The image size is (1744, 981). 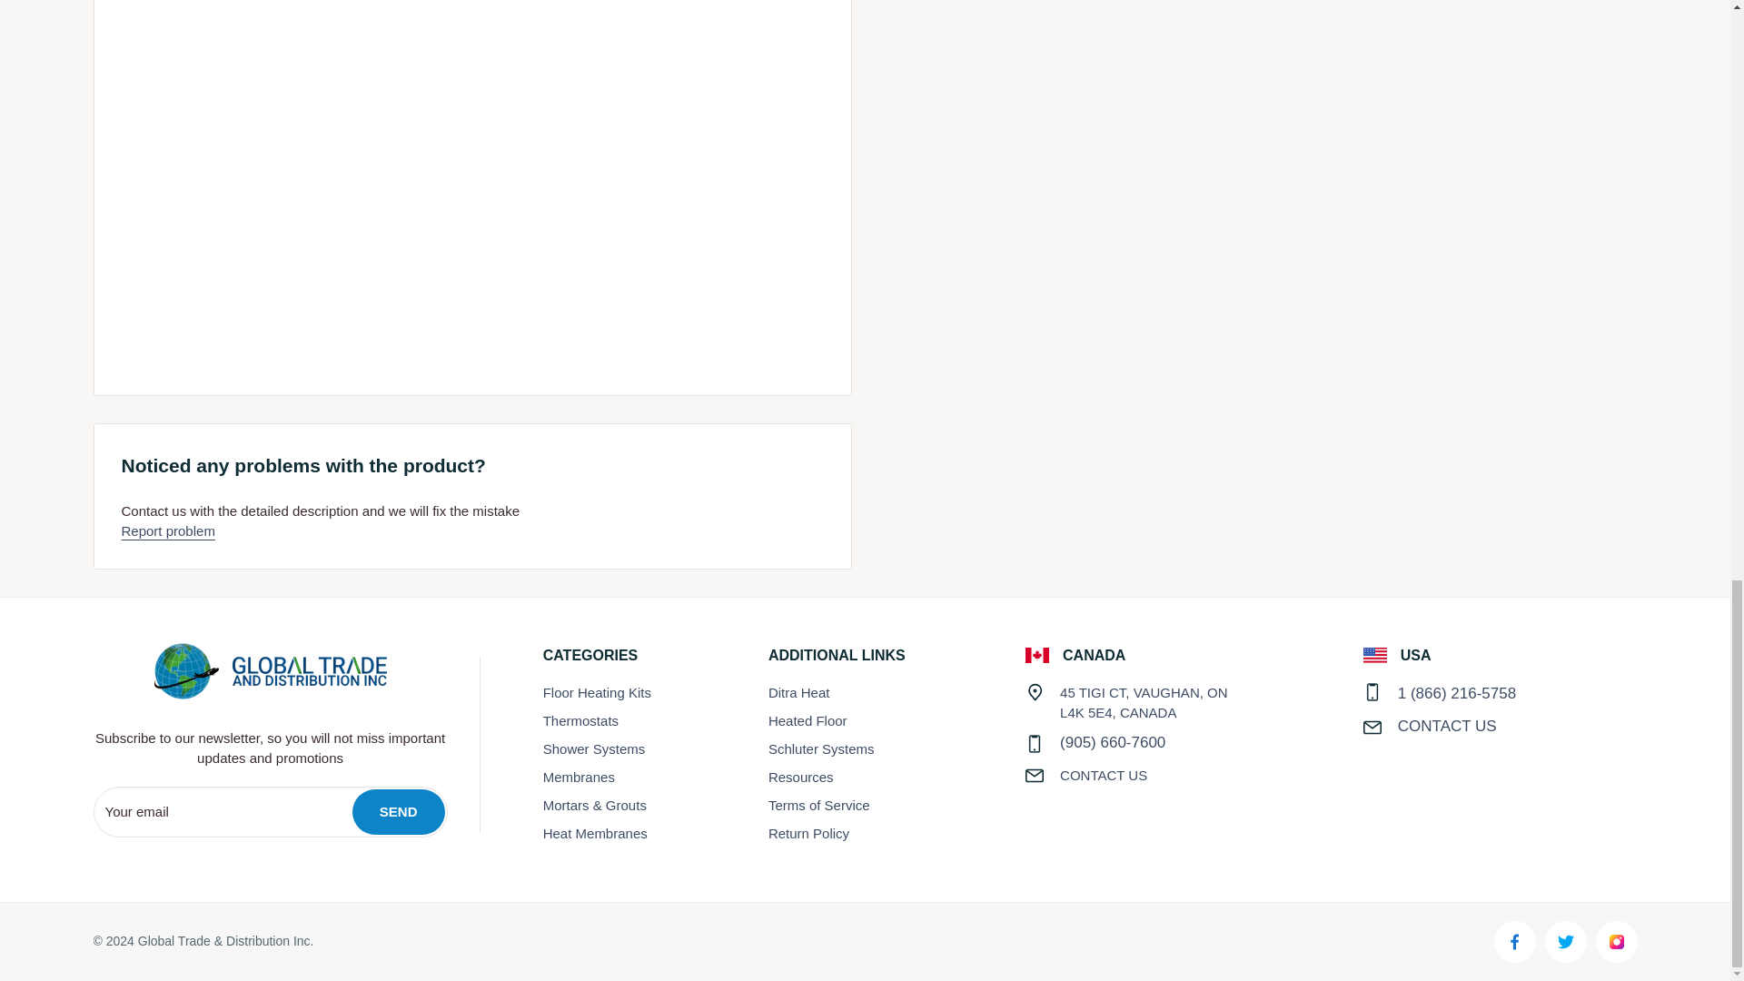 I want to click on Contact, so click(x=1447, y=725).